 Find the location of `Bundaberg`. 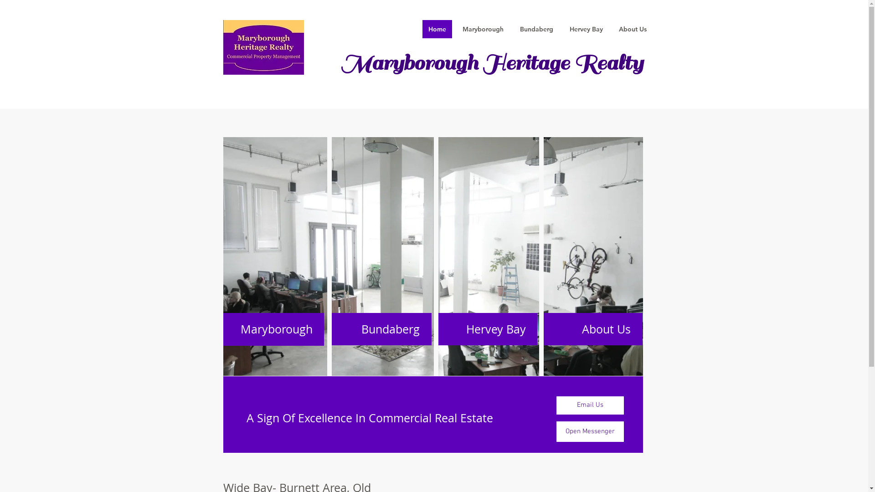

Bundaberg is located at coordinates (537, 29).